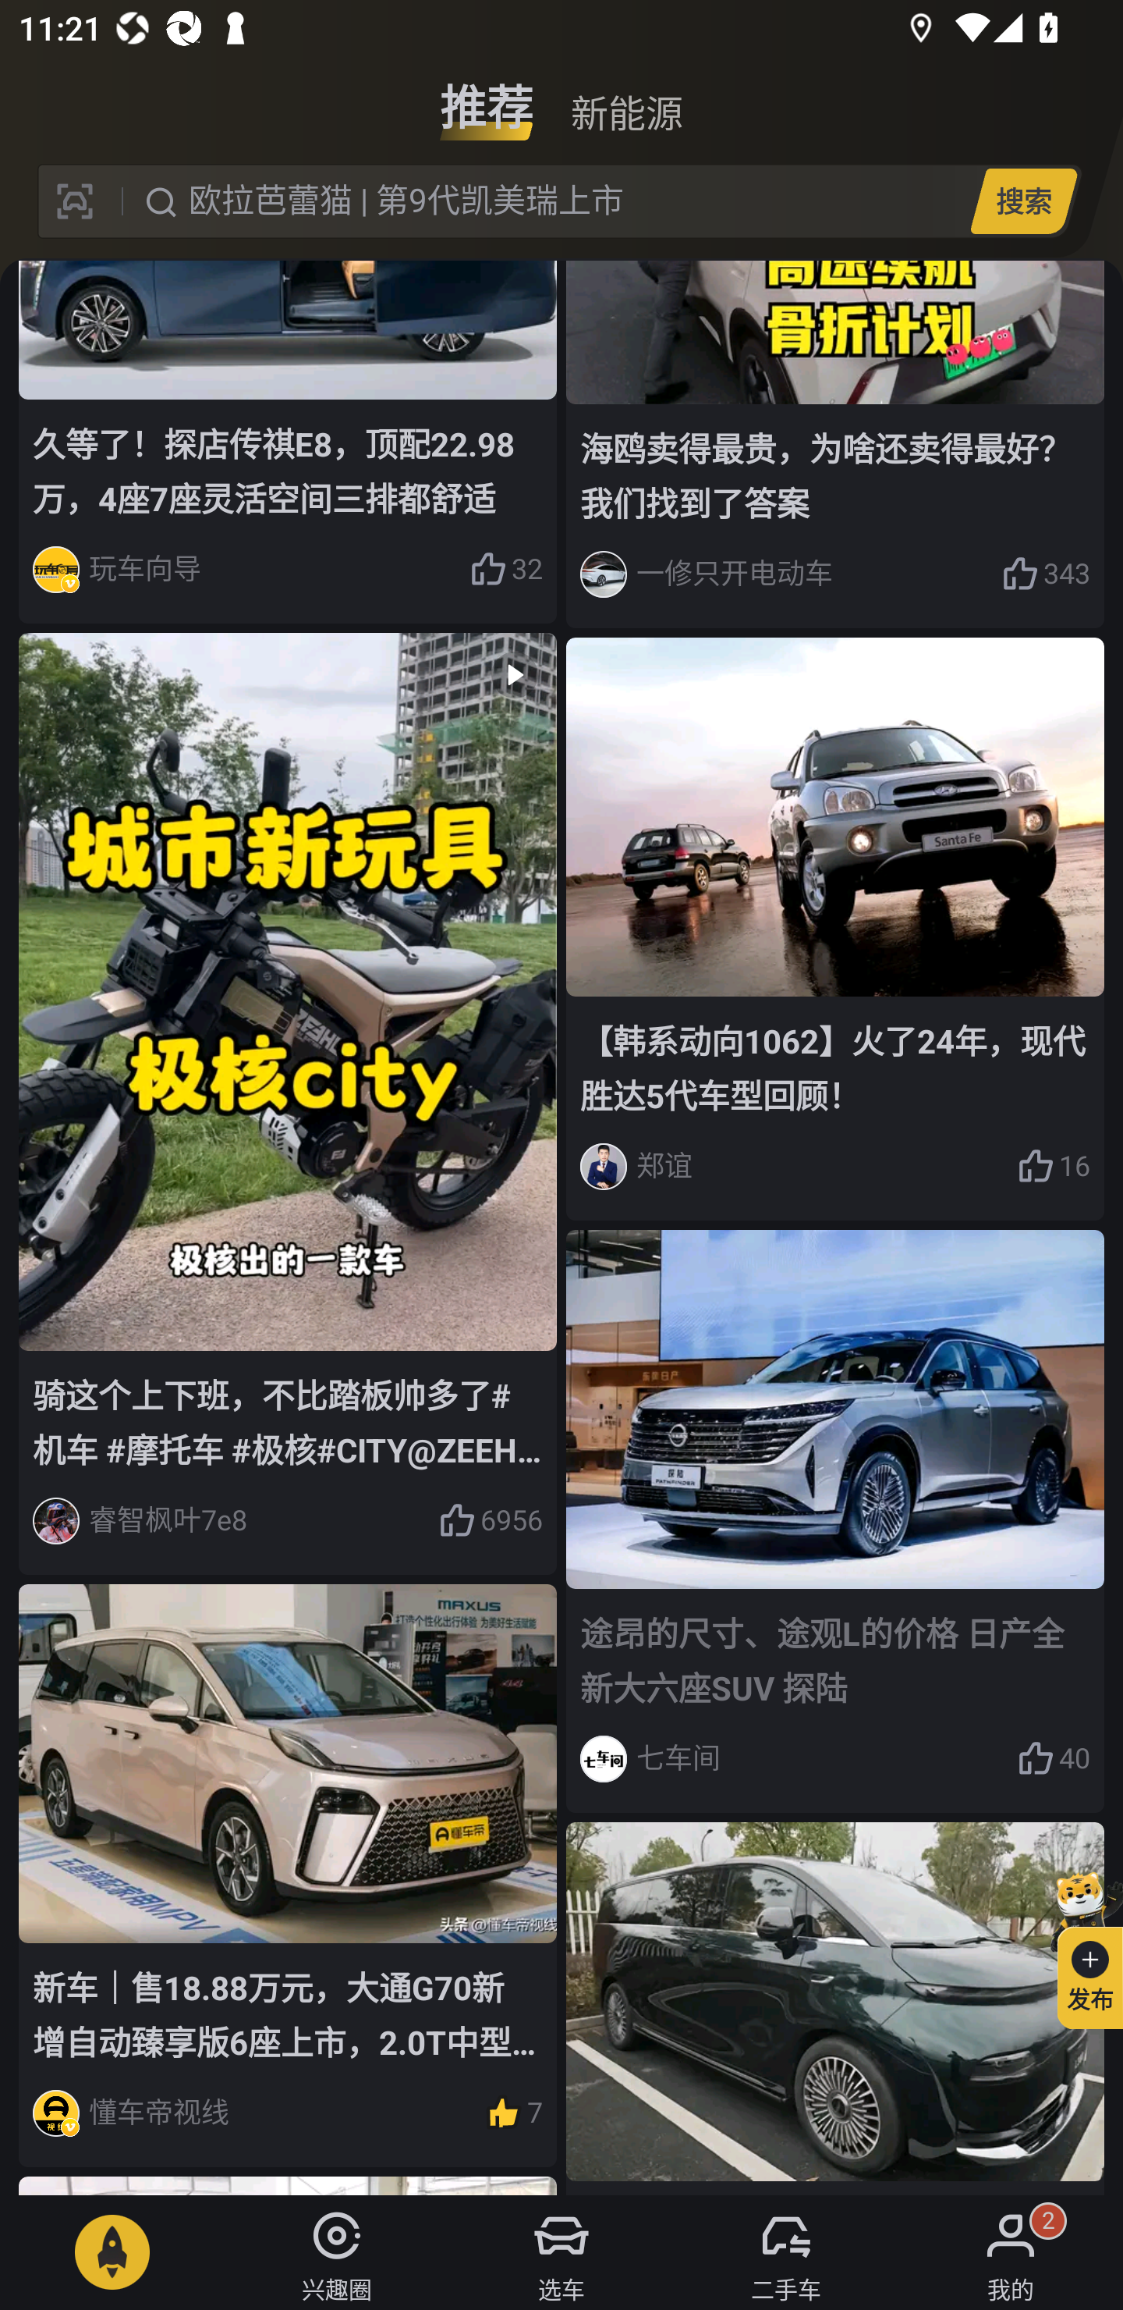  I want to click on 新车｜售18.88万元，大通G70新增自动臻享版6座上市，2.0T中型MPV 懂车帝视线 7, so click(288, 1875).